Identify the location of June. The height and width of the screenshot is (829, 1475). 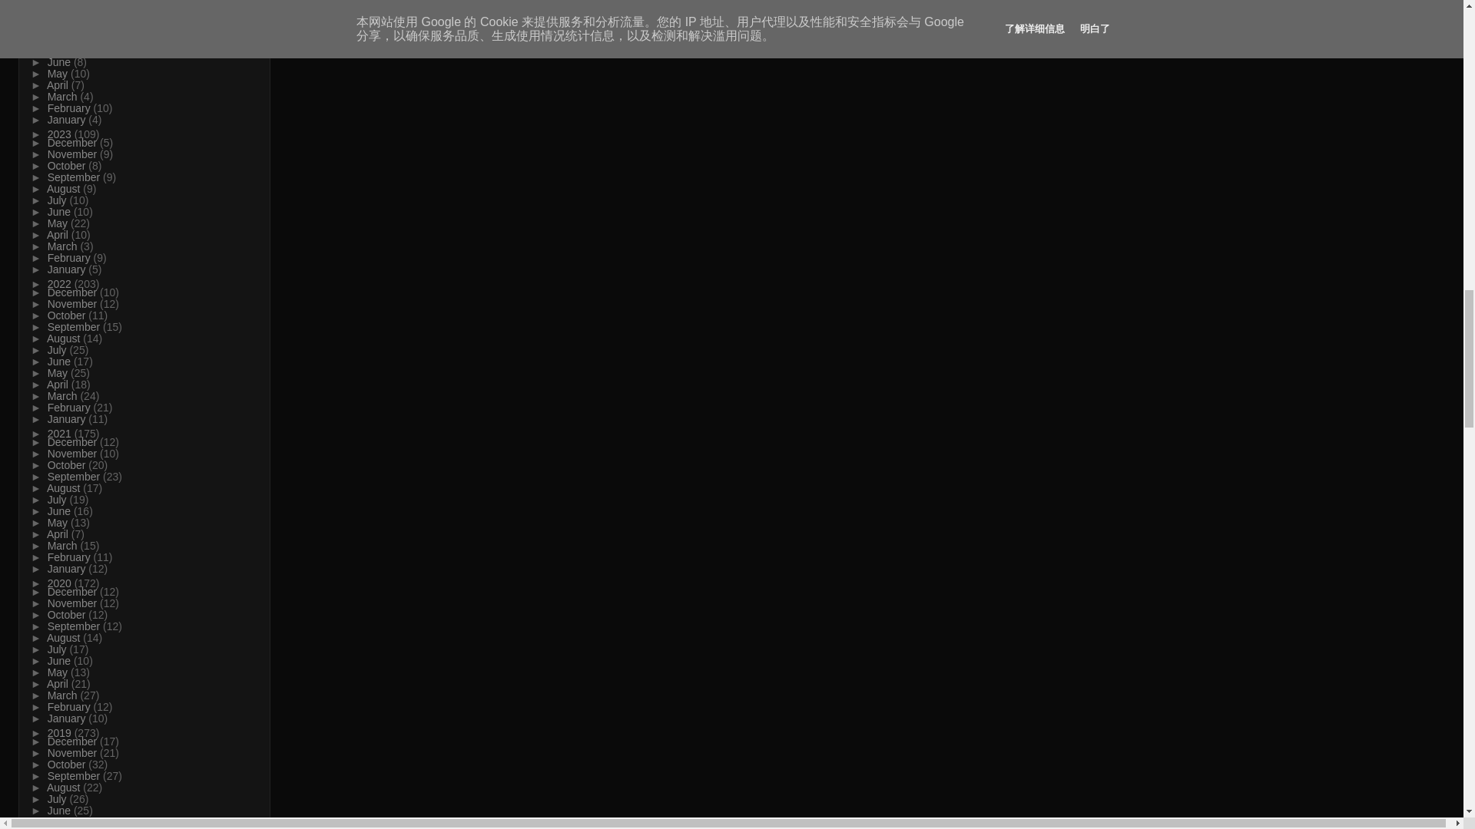
(60, 61).